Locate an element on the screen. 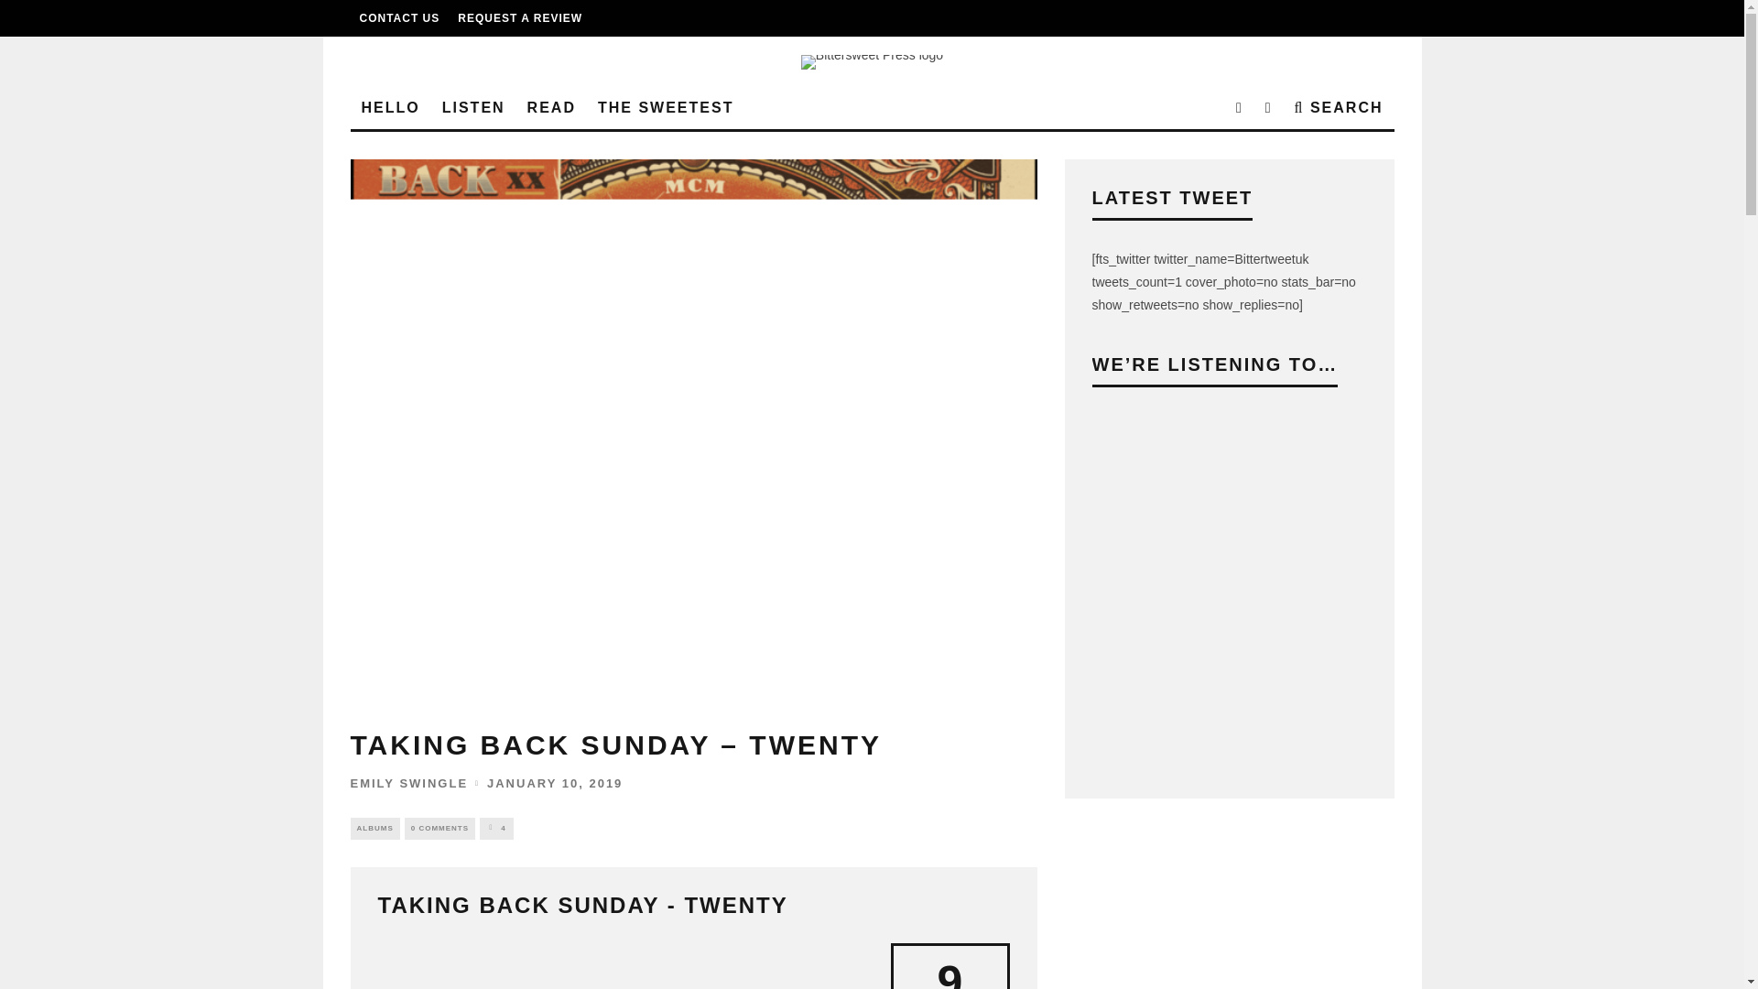  Posts by Emily Swingle is located at coordinates (408, 782).